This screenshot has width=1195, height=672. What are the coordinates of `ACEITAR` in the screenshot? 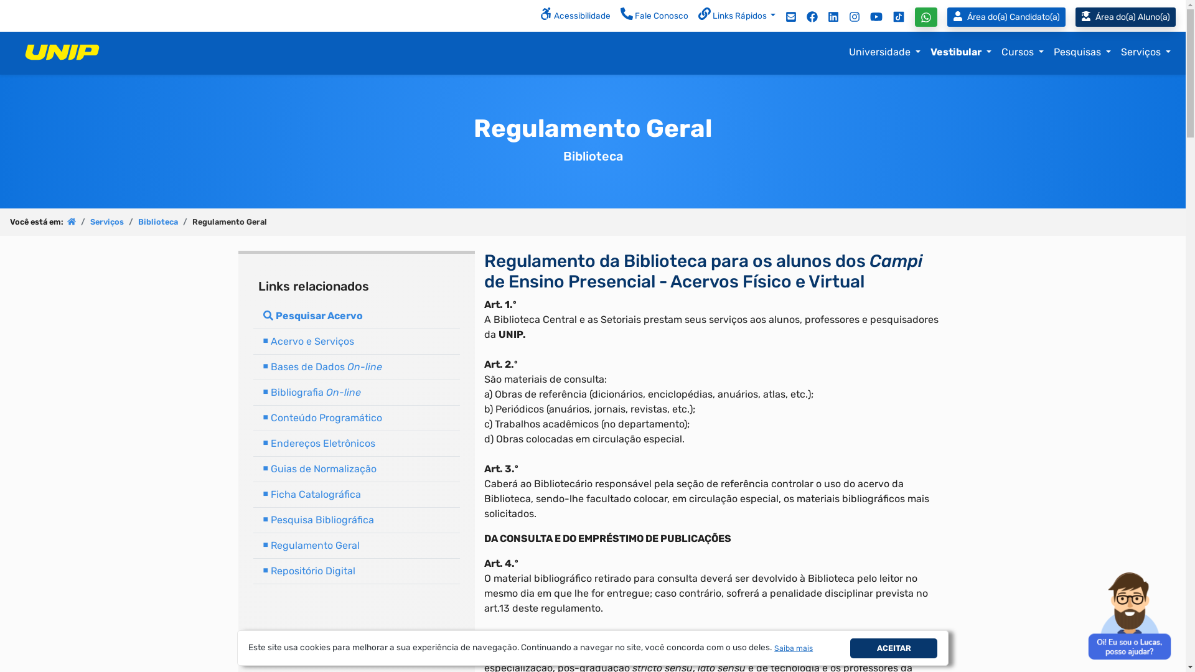 It's located at (894, 648).